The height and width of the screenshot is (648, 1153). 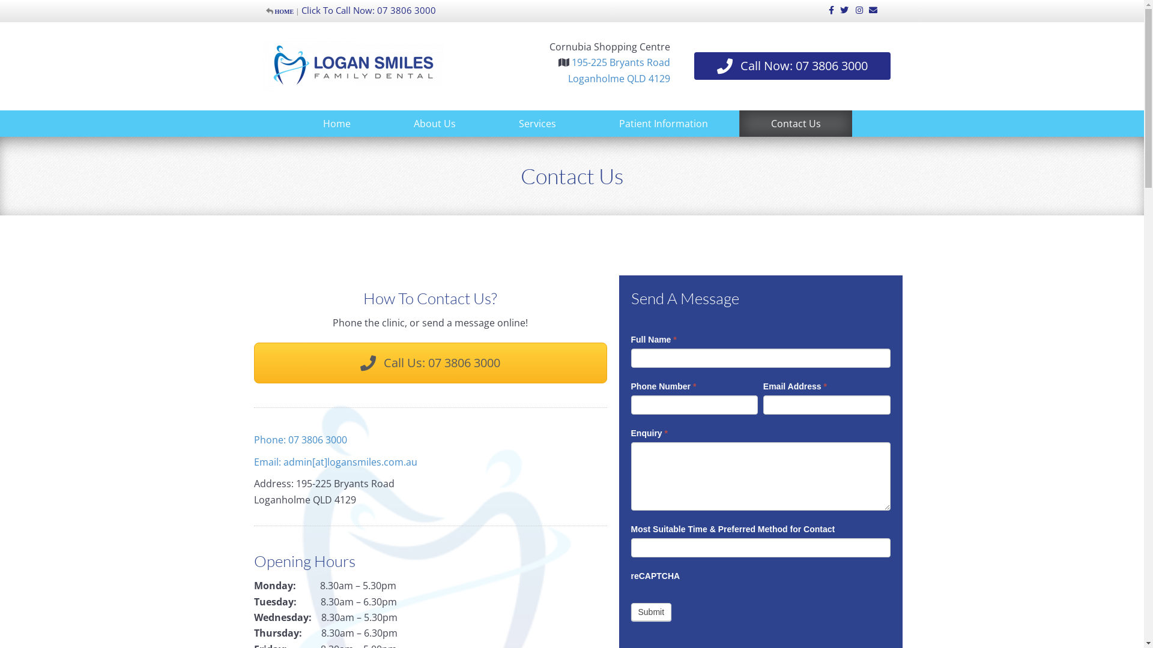 I want to click on Services, so click(x=537, y=124).